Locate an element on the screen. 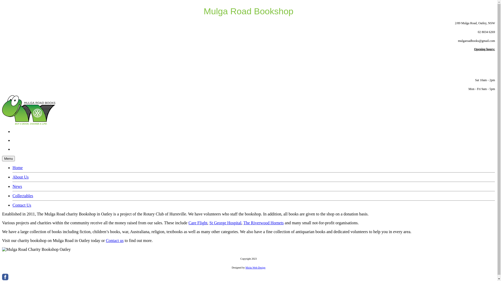  The Riverwood Hornets is located at coordinates (264, 223).